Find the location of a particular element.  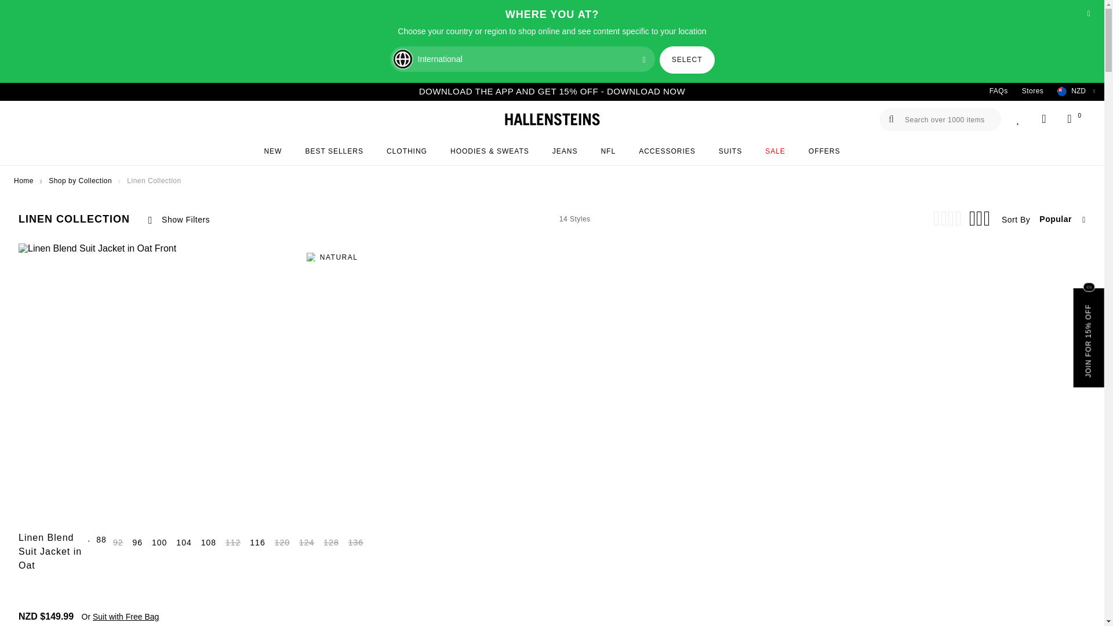

Wishlist is located at coordinates (1019, 119).